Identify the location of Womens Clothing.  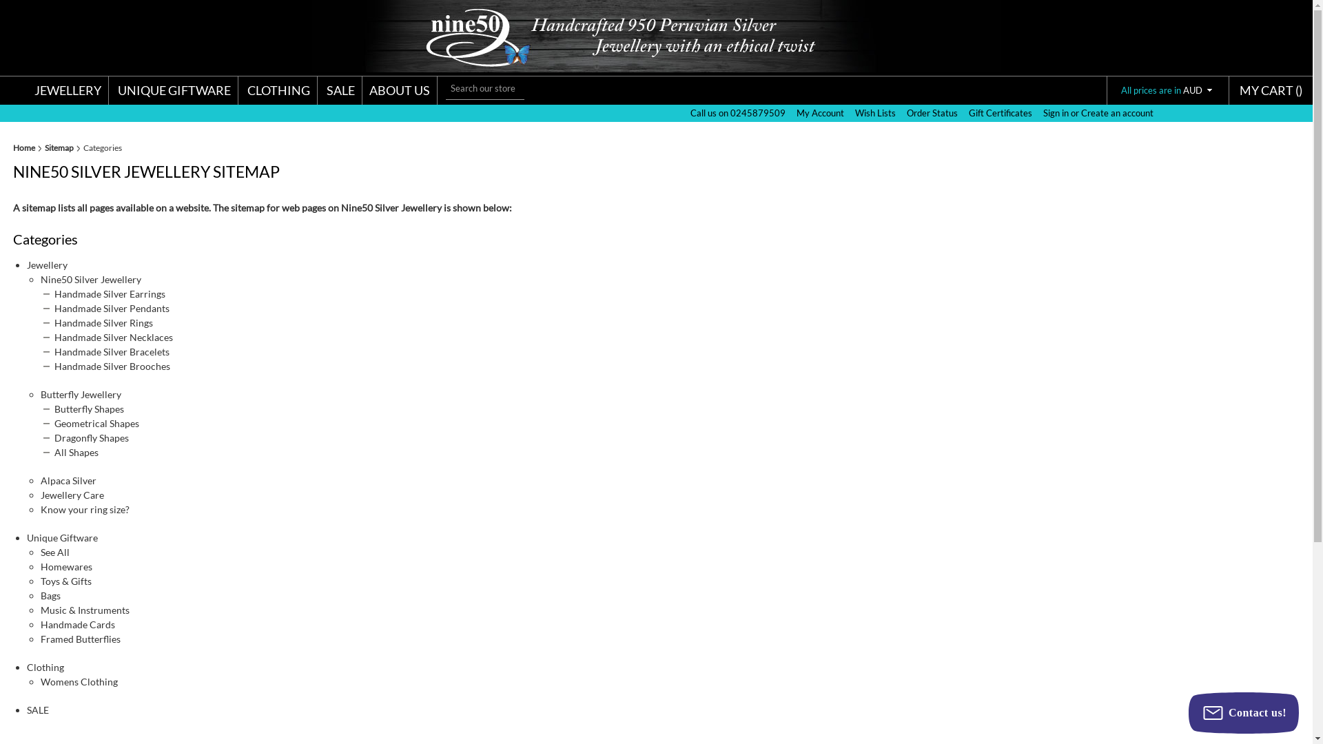
(79, 682).